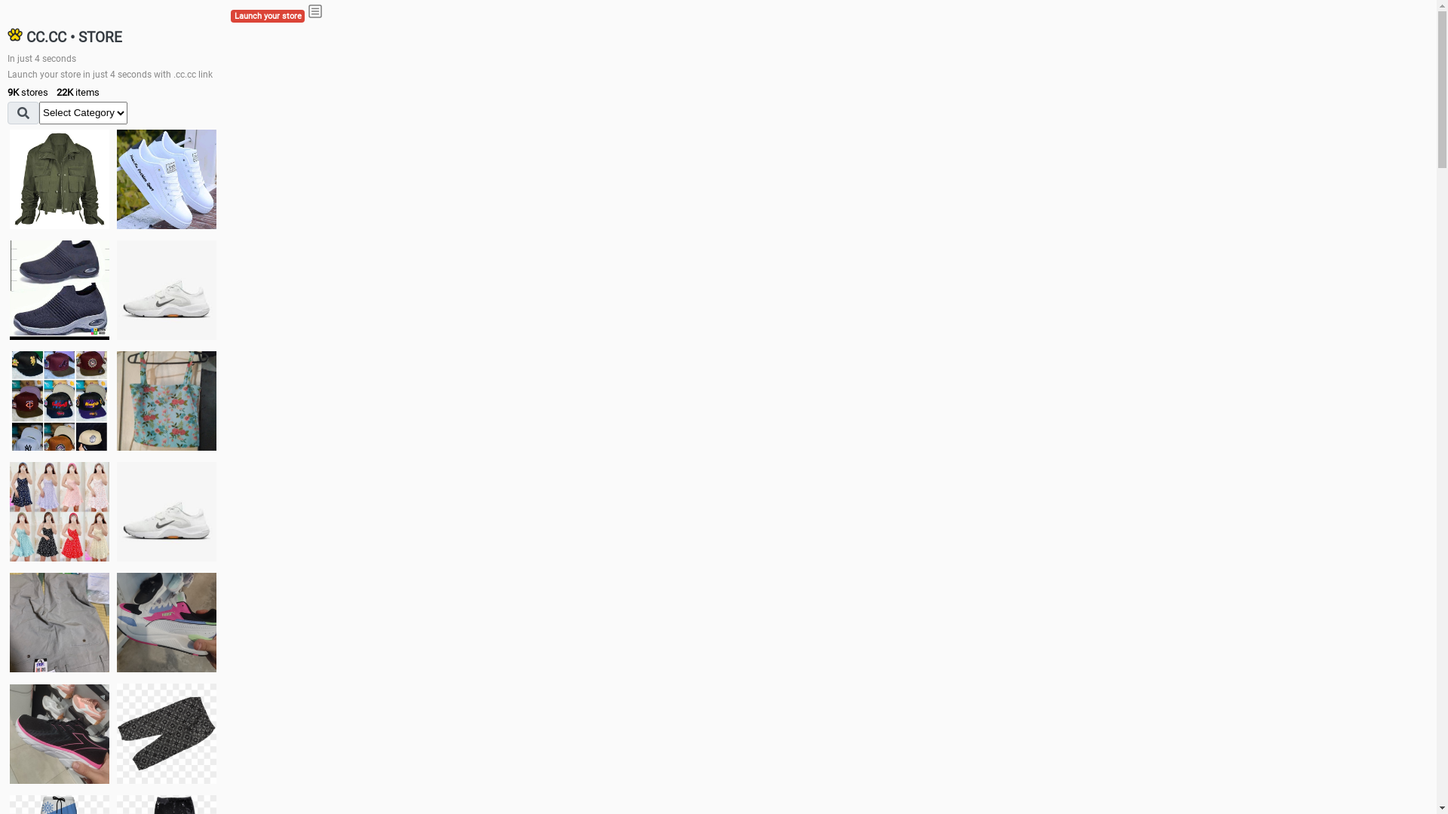 The width and height of the screenshot is (1448, 814). Describe the element at coordinates (60, 290) in the screenshot. I see `shoes for boys` at that location.